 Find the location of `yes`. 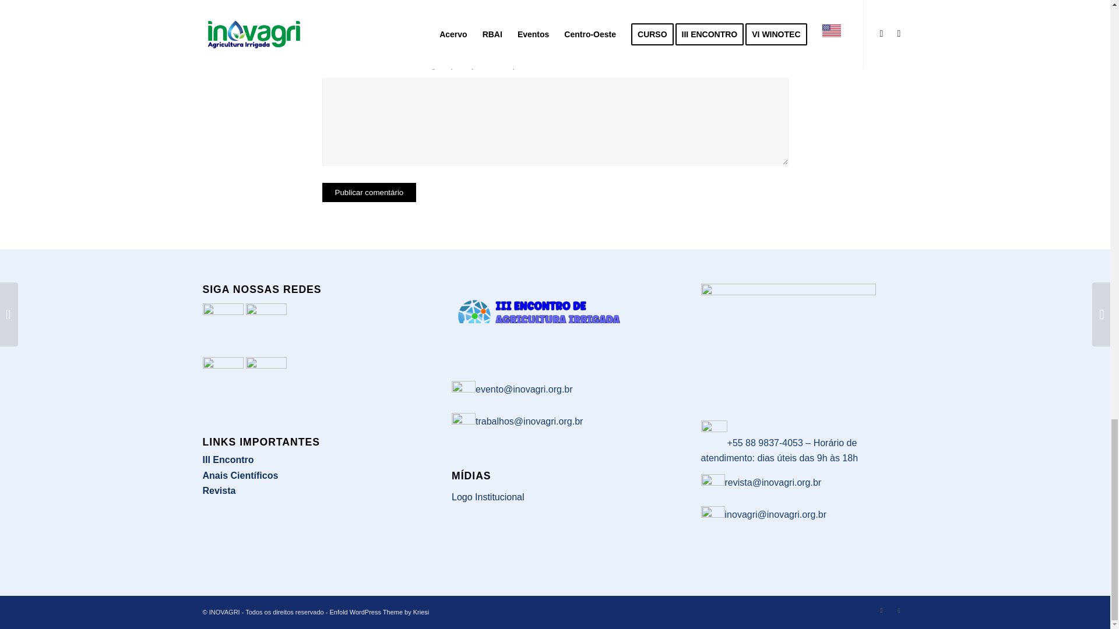

yes is located at coordinates (328, 63).